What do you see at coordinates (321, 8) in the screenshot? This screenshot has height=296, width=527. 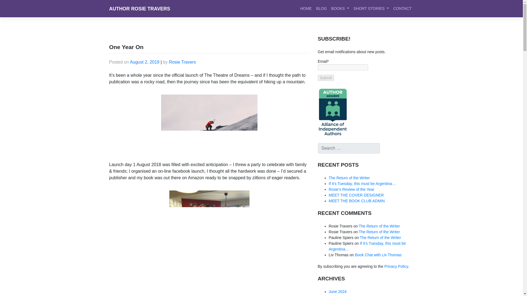 I see `Blog` at bounding box center [321, 8].